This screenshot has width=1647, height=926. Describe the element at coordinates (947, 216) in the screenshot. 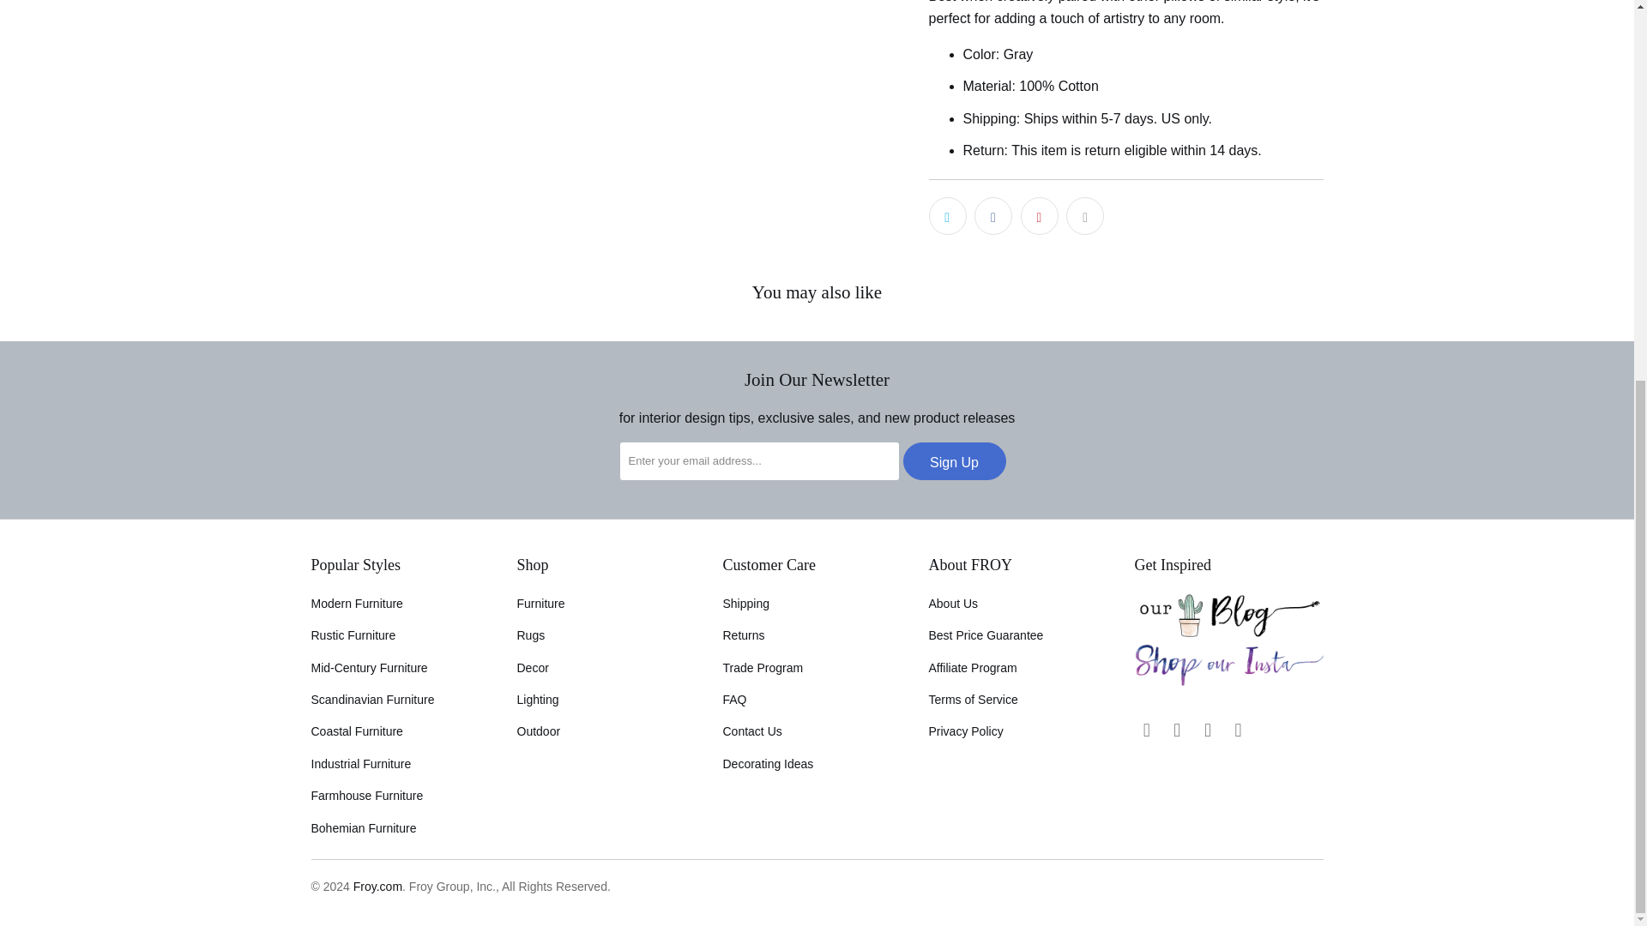

I see `Share this on Twitter` at that location.